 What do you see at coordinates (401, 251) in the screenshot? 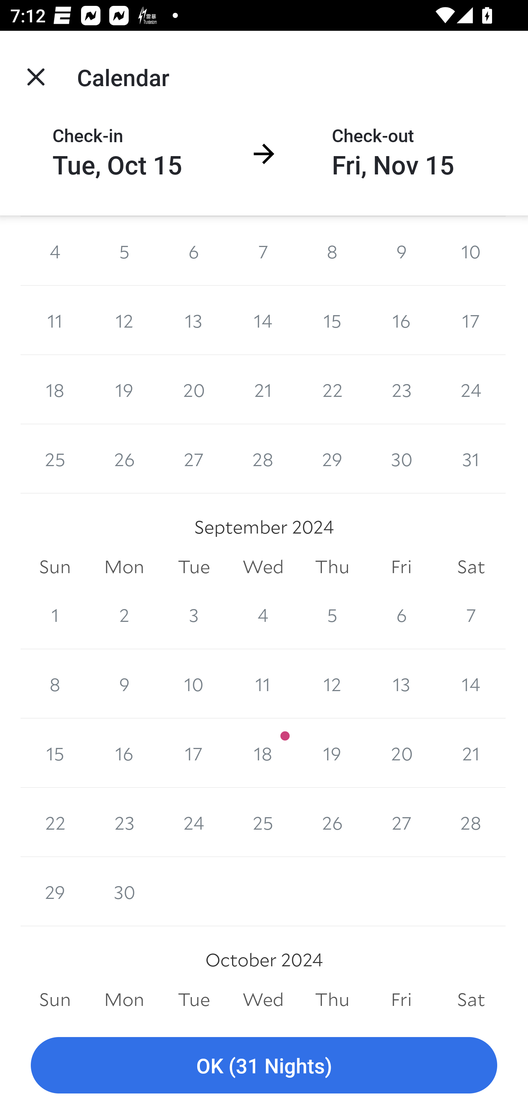
I see `9 9 August 2024` at bounding box center [401, 251].